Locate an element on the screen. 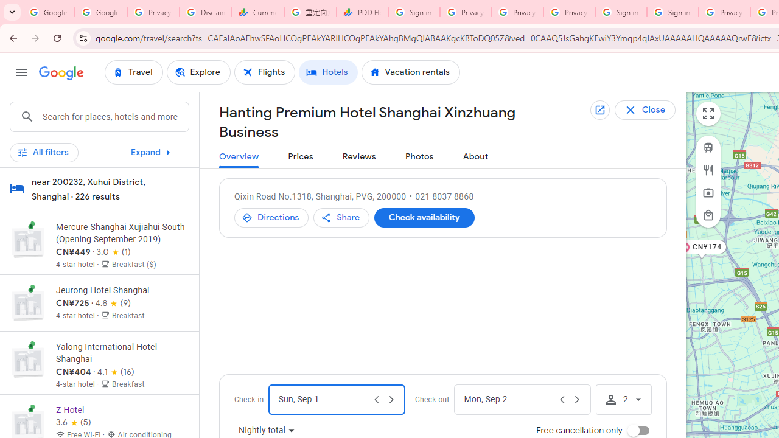  Privacy Checkup is located at coordinates (569, 12).